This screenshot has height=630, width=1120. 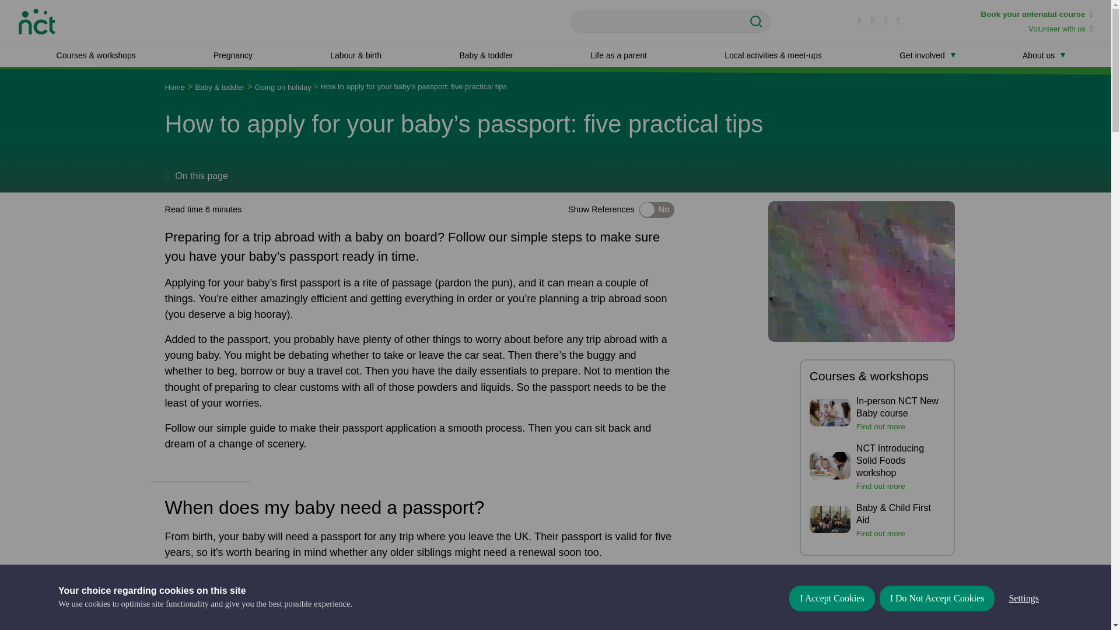 What do you see at coordinates (174, 86) in the screenshot?
I see `Home` at bounding box center [174, 86].